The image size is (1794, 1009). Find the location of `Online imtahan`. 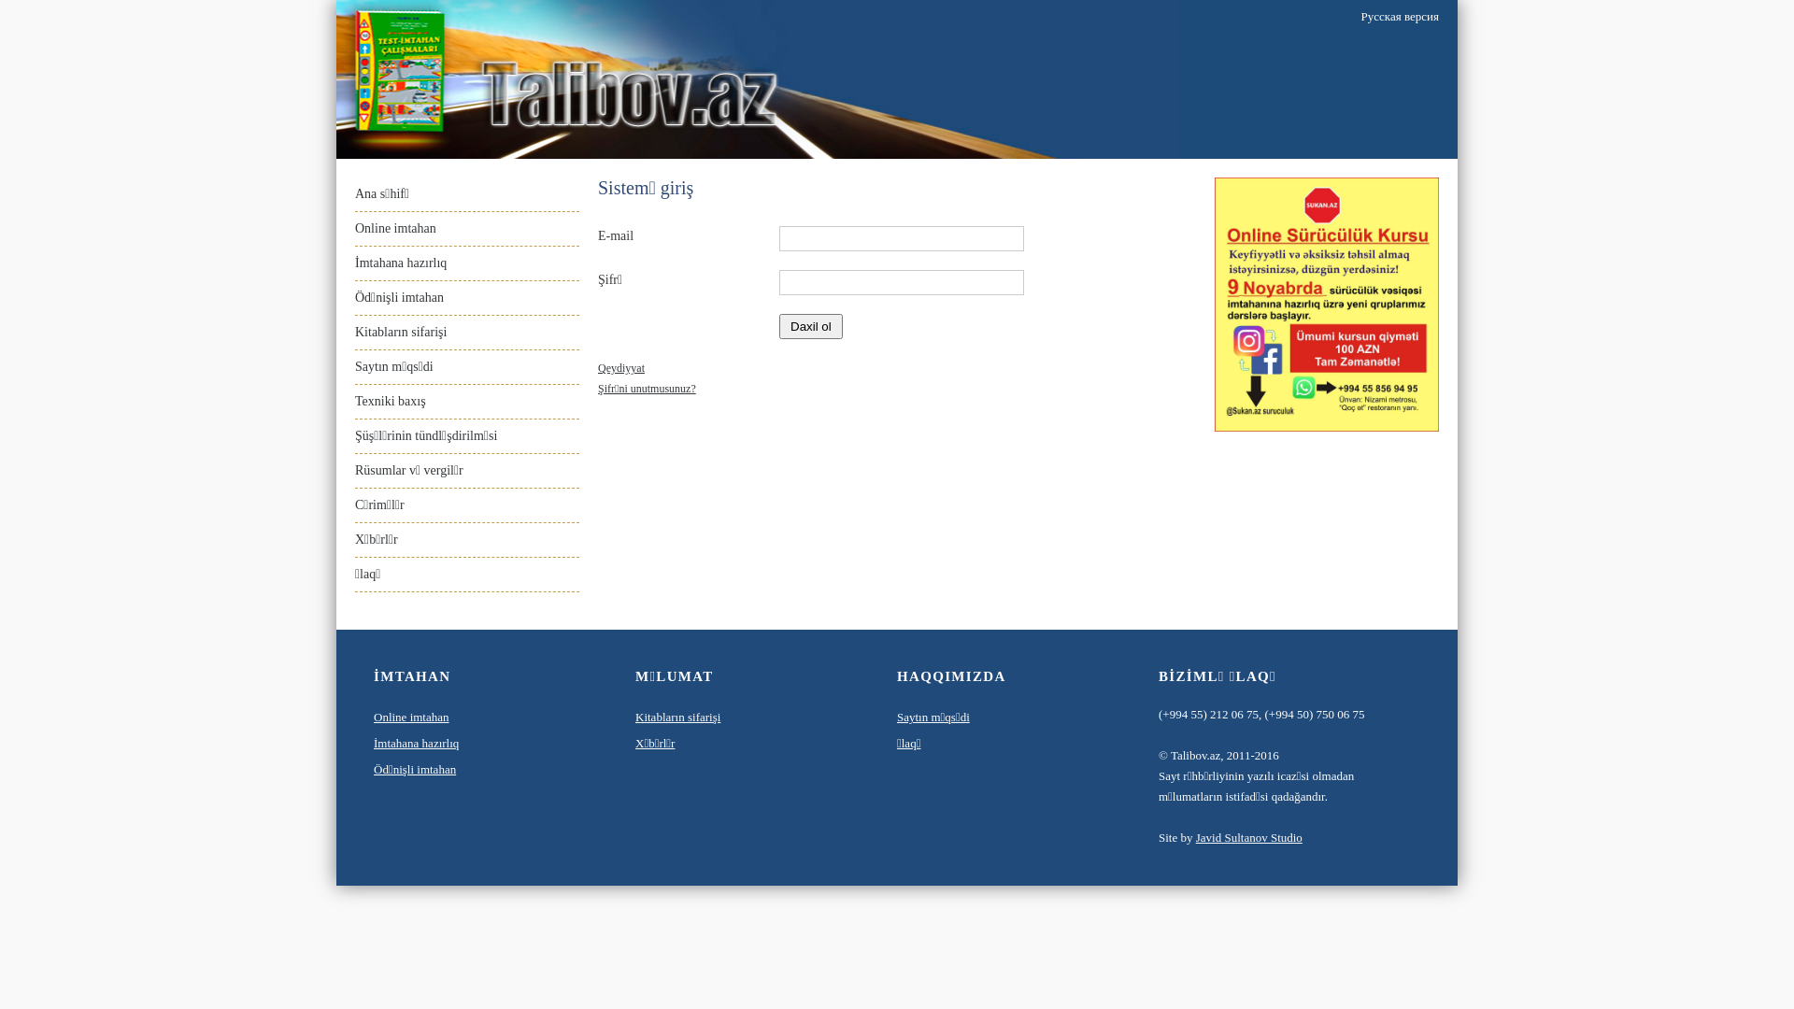

Online imtahan is located at coordinates (396, 228).